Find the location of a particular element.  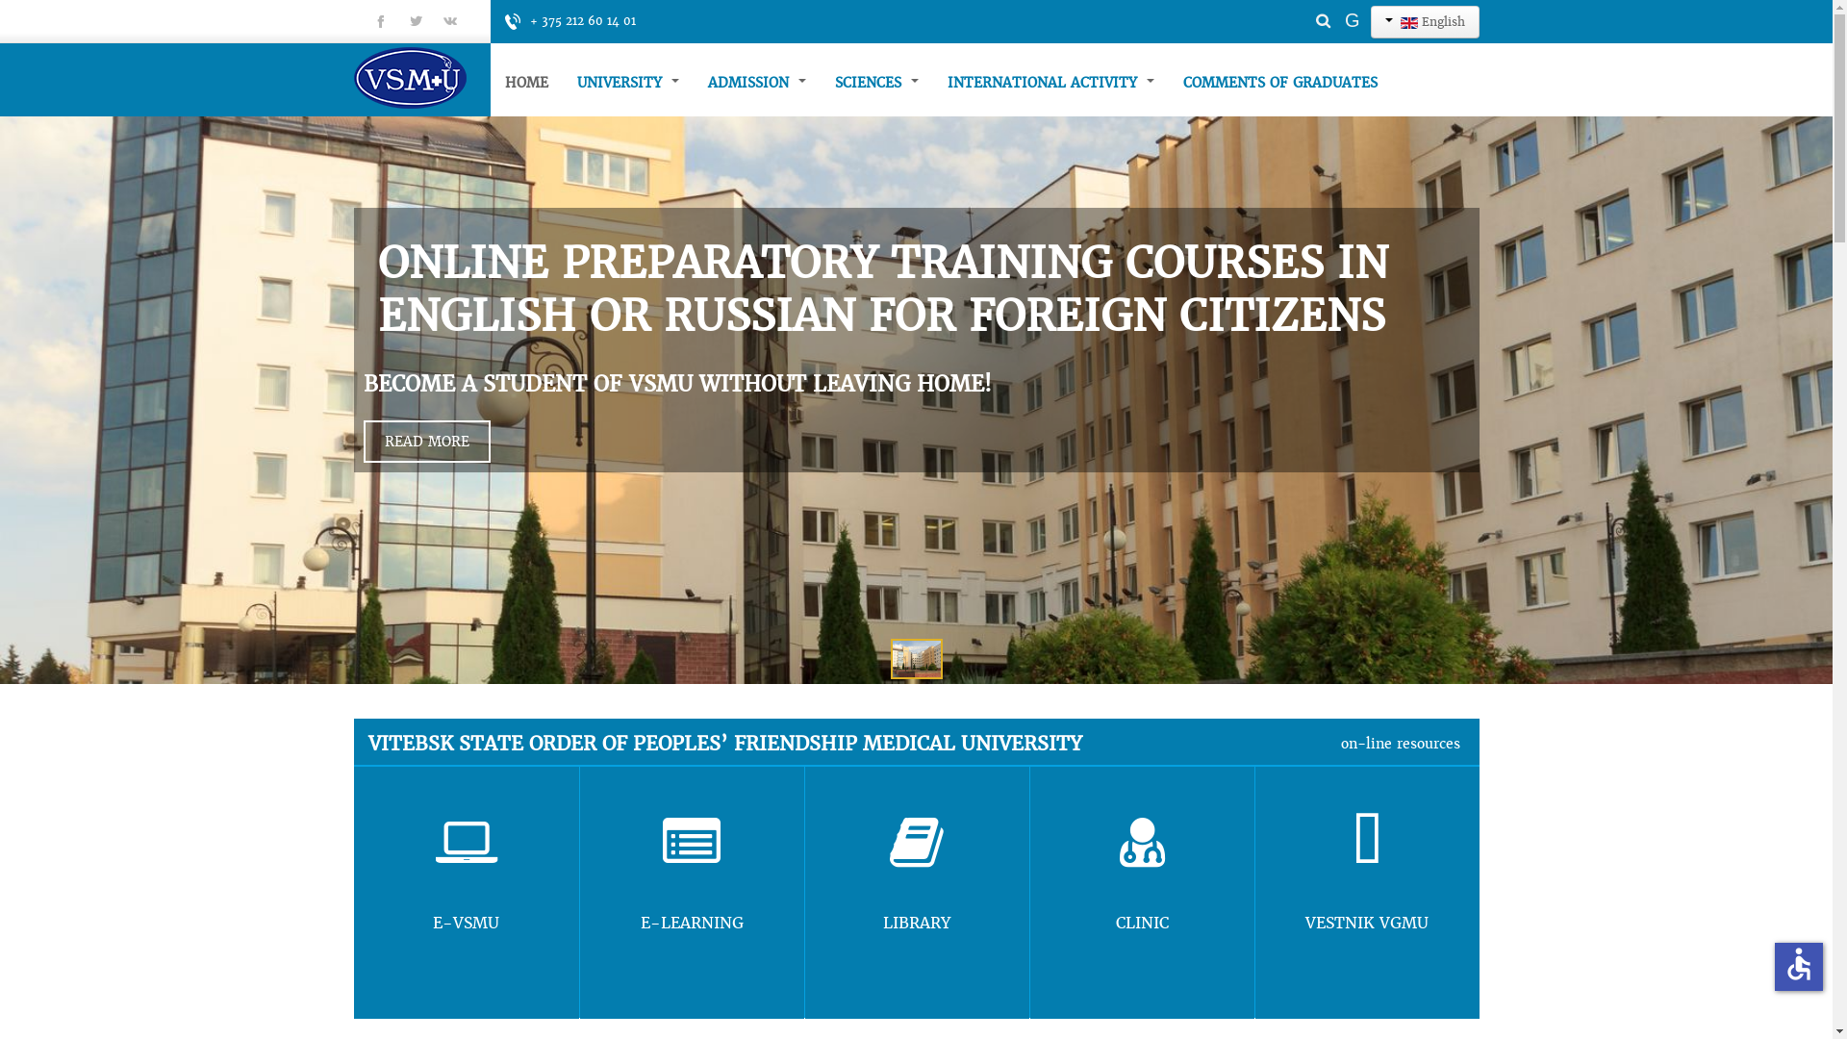

gp is located at coordinates (450, 21).